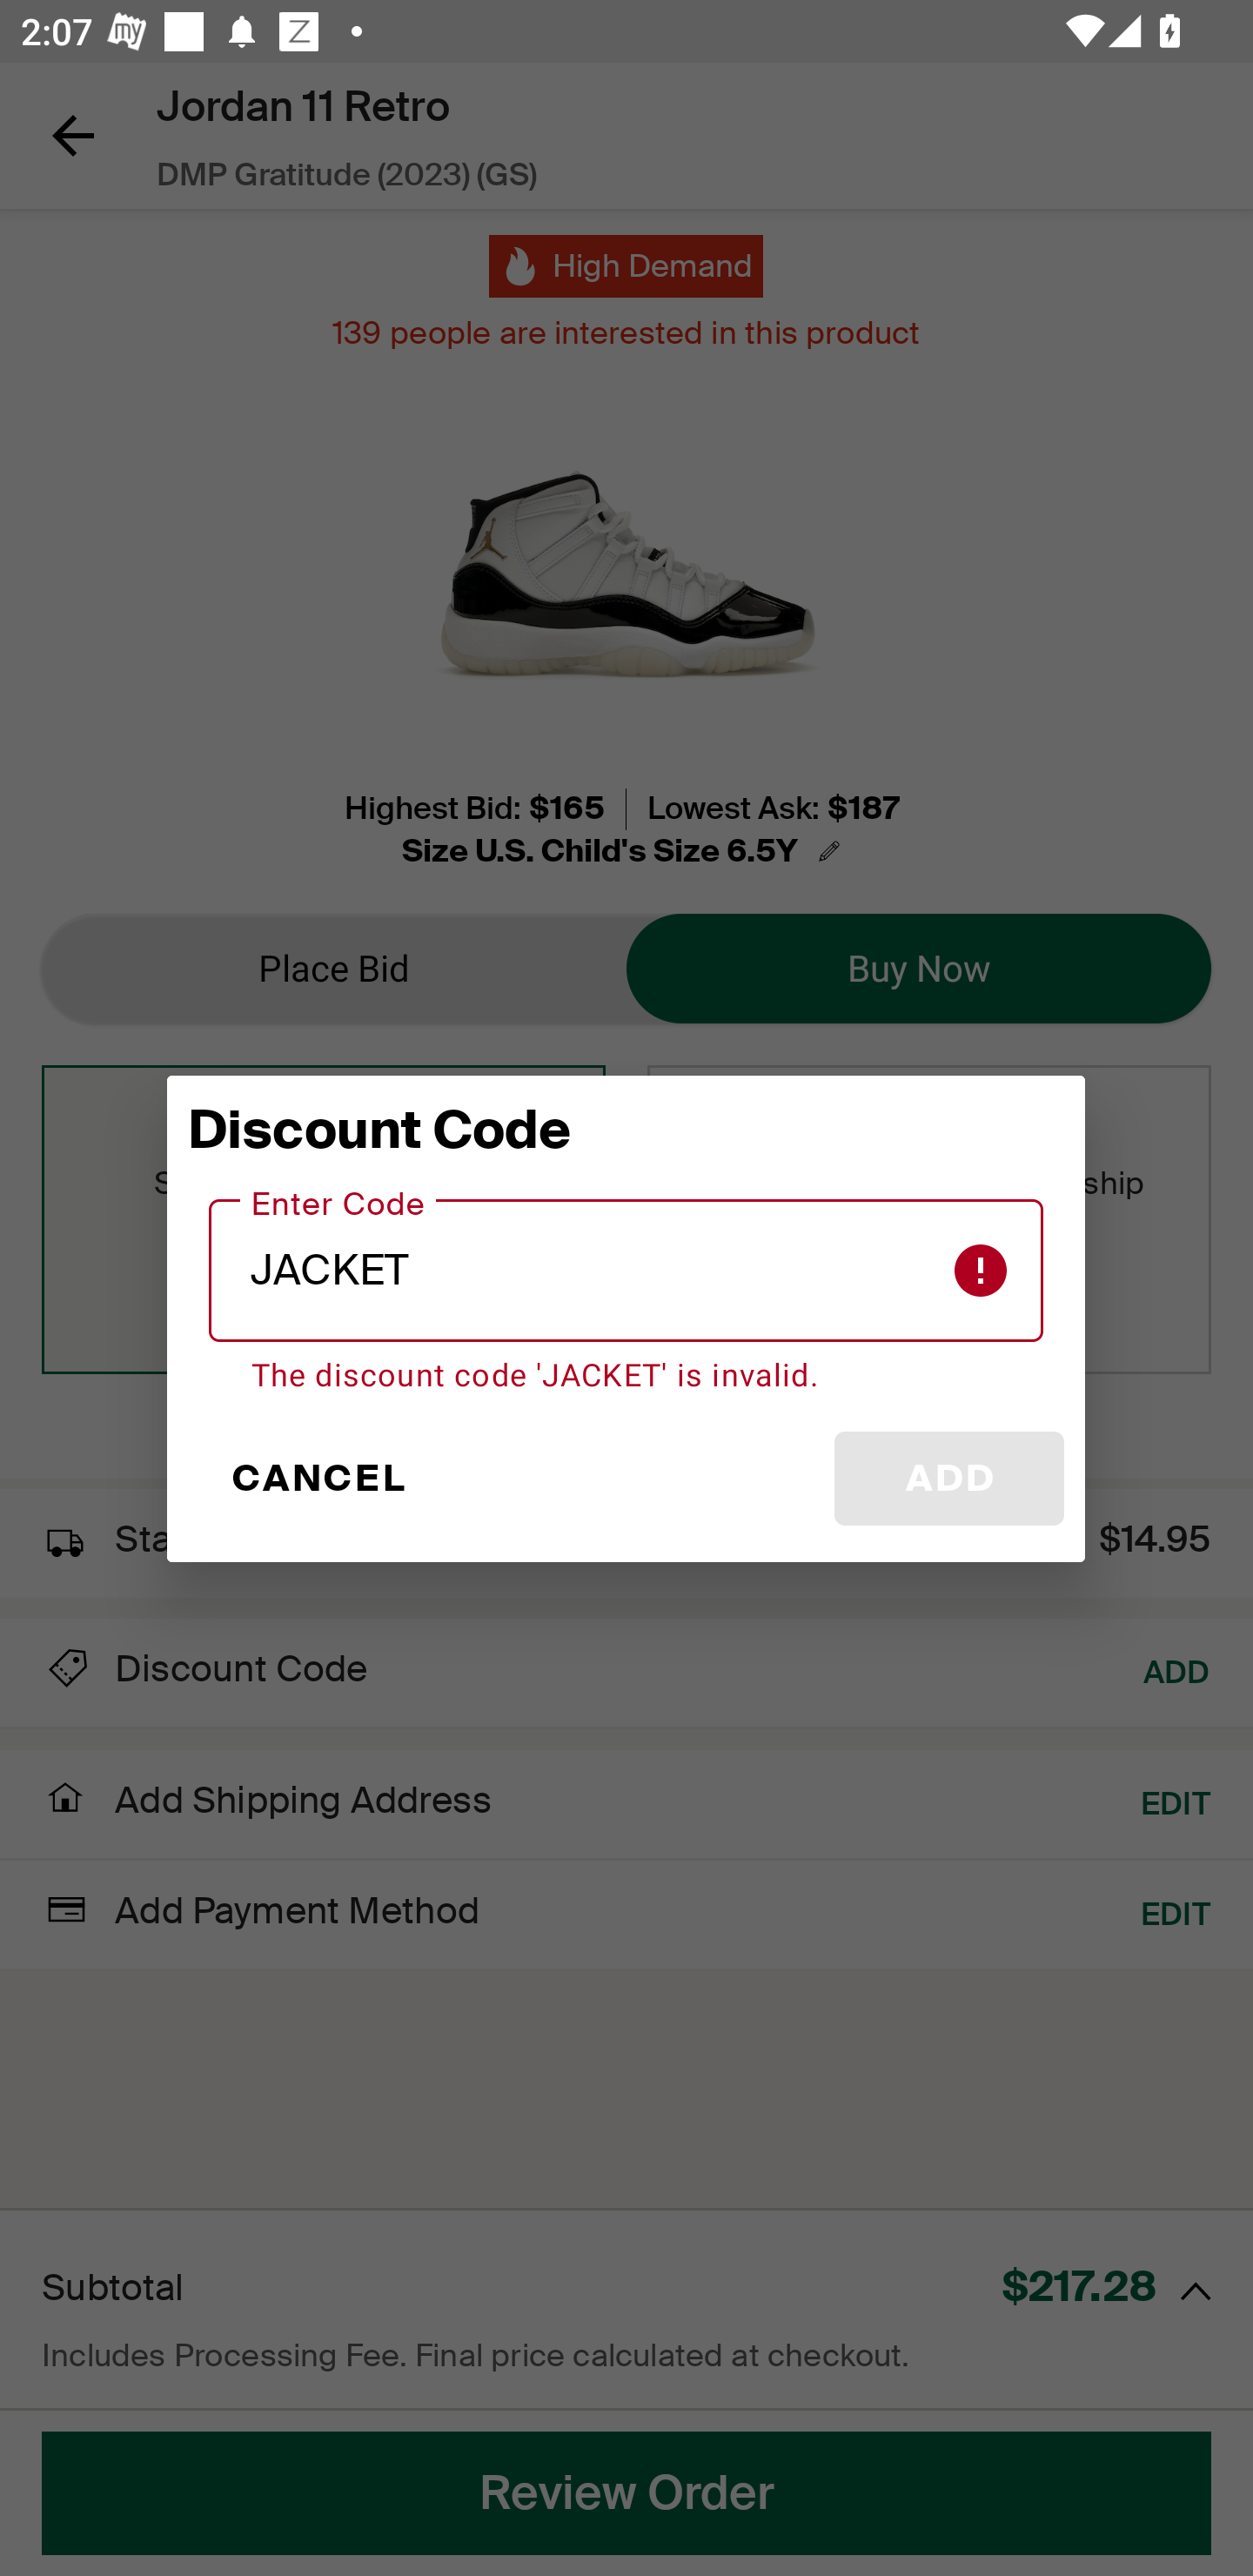 Image resolution: width=1253 pixels, height=2576 pixels. I want to click on JACKET, so click(626, 1271).